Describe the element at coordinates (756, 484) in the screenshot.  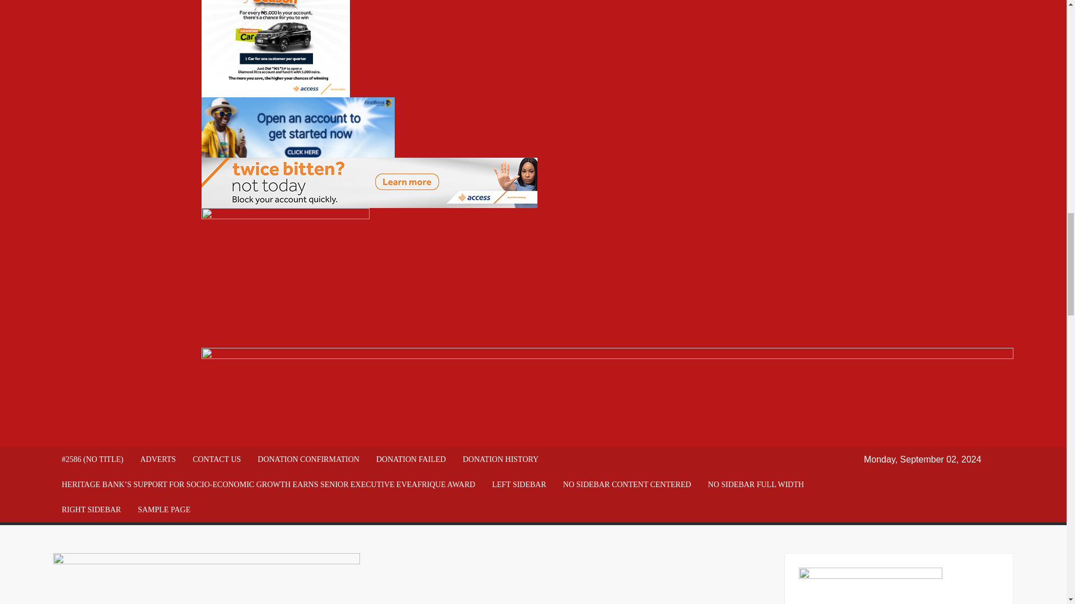
I see `NO SIDEBAR FULL WIDTH` at that location.